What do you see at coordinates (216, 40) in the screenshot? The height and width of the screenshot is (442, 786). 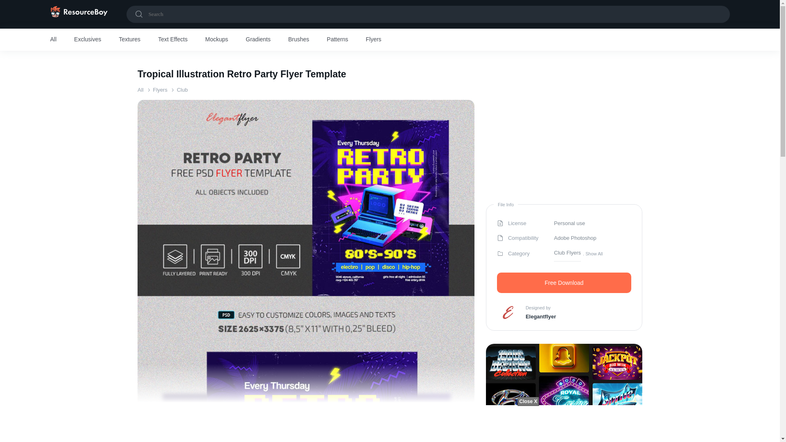 I see `Mockups` at bounding box center [216, 40].